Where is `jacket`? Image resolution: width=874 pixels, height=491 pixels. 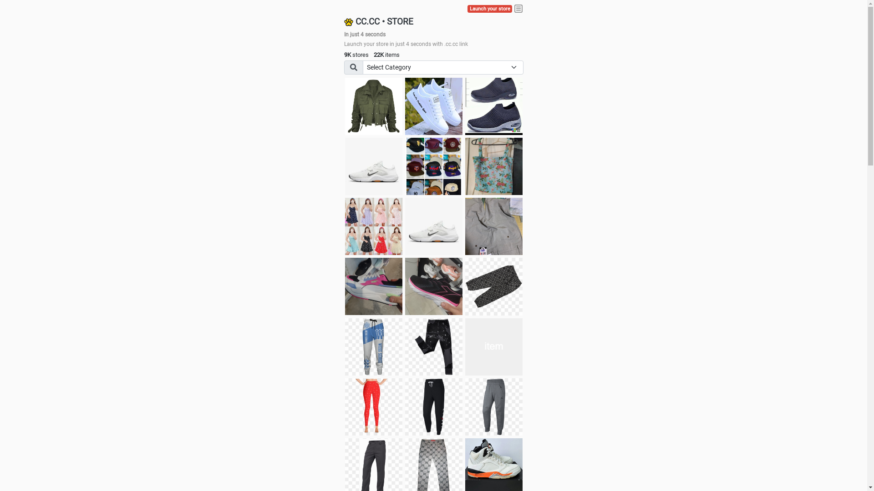
jacket is located at coordinates (374, 106).